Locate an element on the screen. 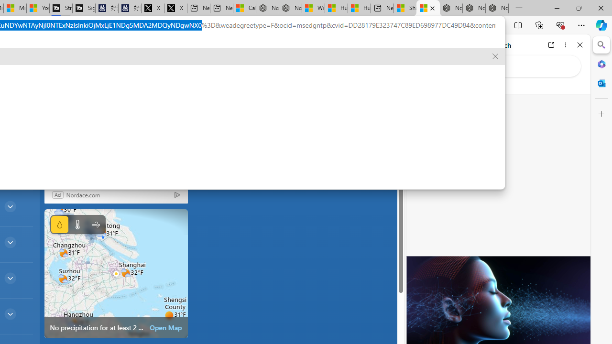 Image resolution: width=612 pixels, height=344 pixels. Nordace Siena Pro 15 Backpack is located at coordinates (474, 9).